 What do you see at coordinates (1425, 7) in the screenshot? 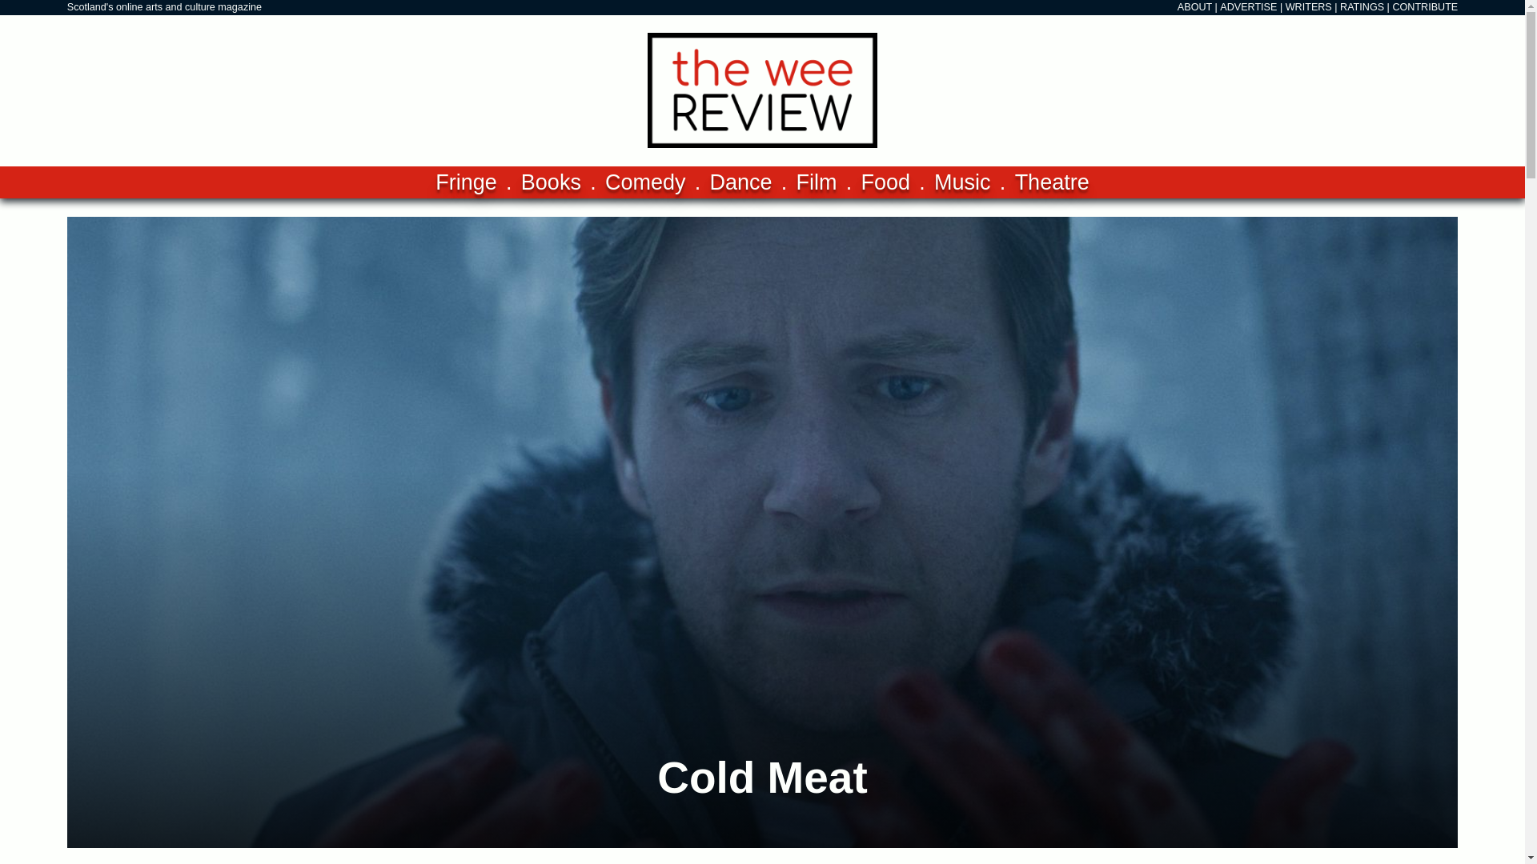
I see `CONTRIBUTE` at bounding box center [1425, 7].